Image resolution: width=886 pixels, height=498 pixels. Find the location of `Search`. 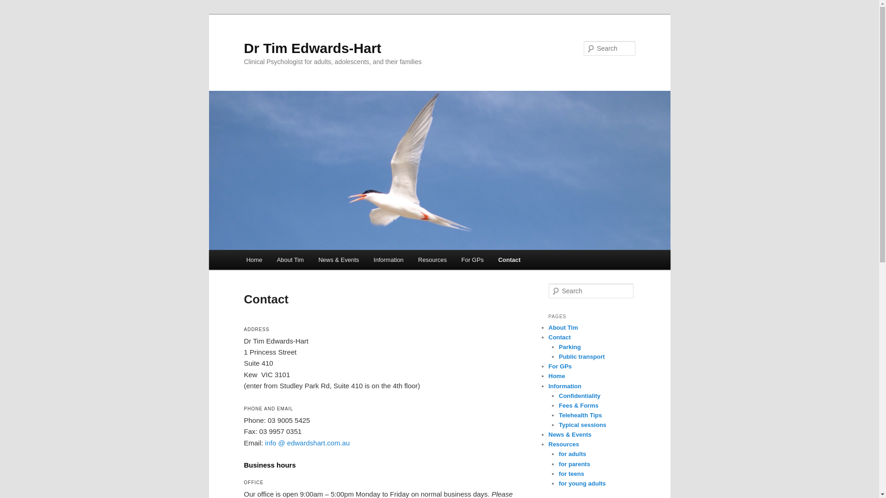

Search is located at coordinates (15, 6).